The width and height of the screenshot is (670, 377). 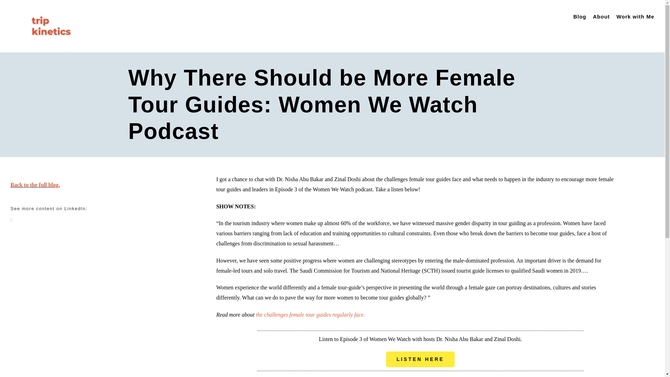 I want to click on Work with Me, so click(x=635, y=17).